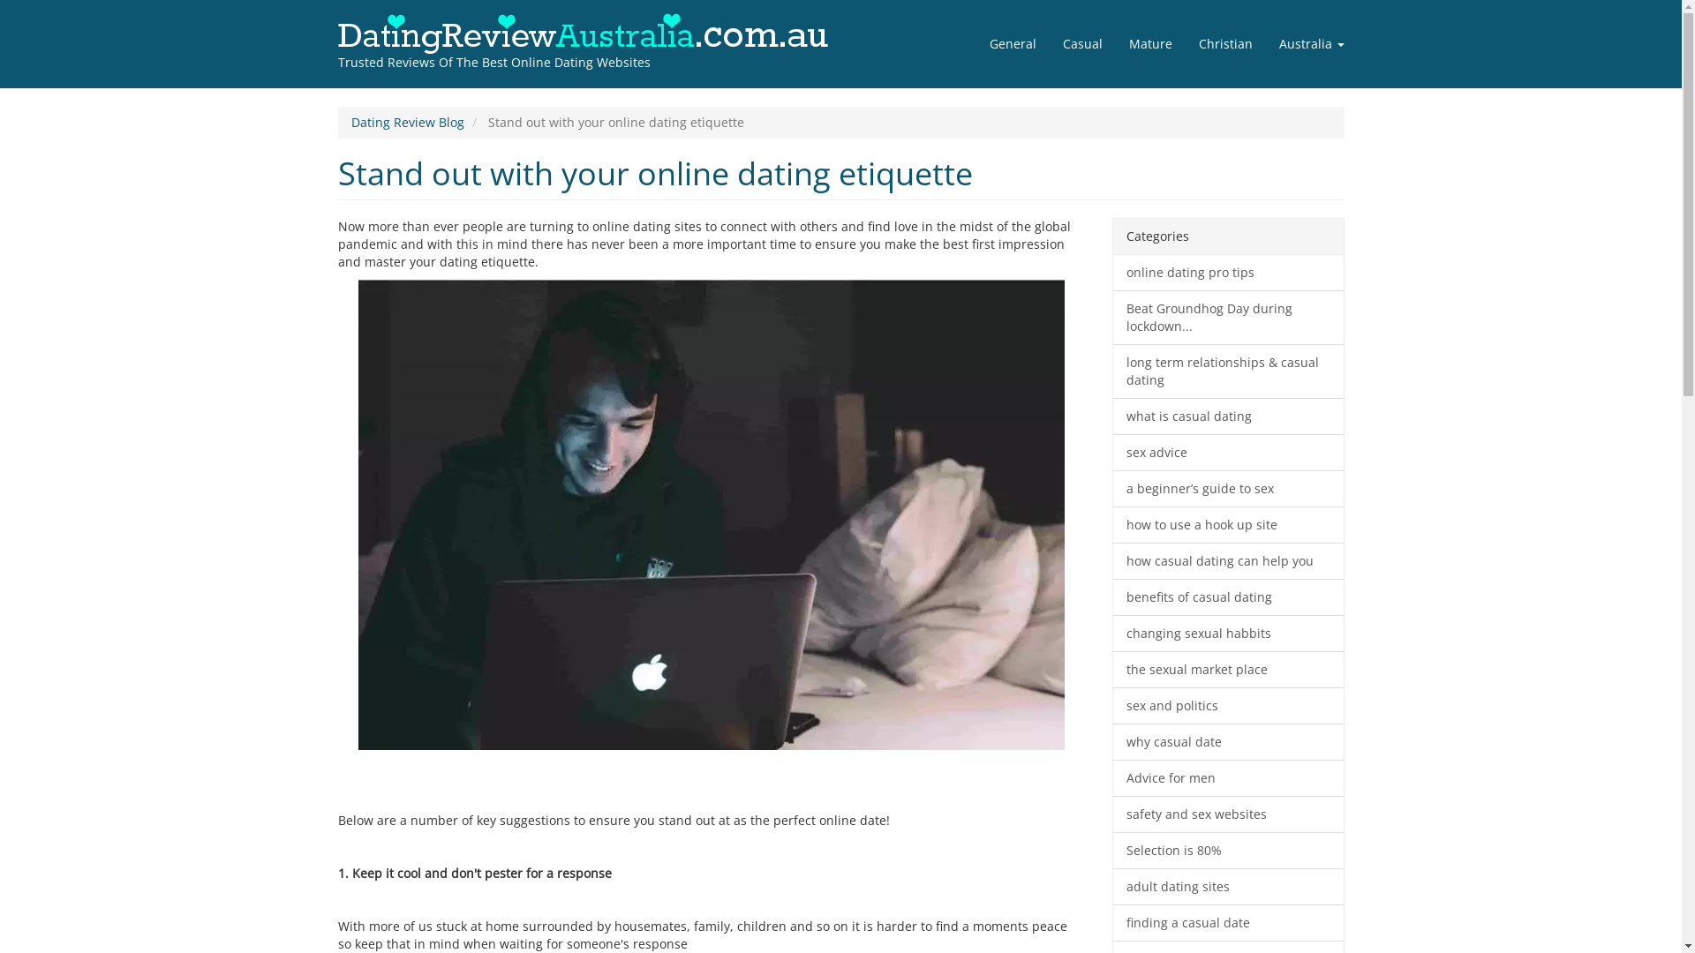 The width and height of the screenshot is (1695, 953). I want to click on Home, so click(595, 34).